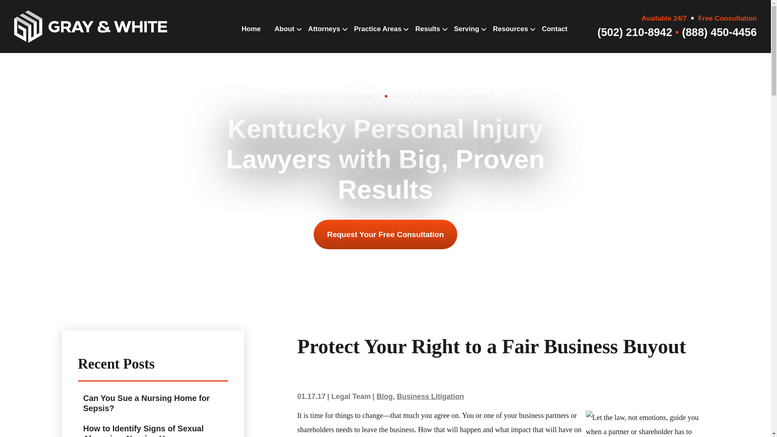  Describe the element at coordinates (466, 37) in the screenshot. I see `Serving` at that location.